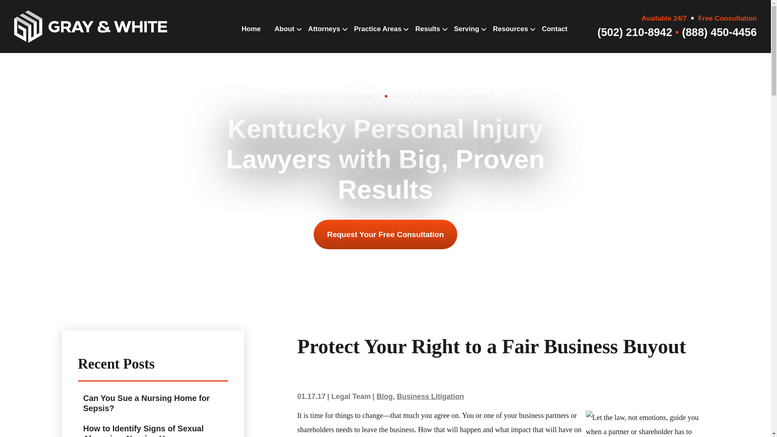  Describe the element at coordinates (466, 37) in the screenshot. I see `Serving` at that location.